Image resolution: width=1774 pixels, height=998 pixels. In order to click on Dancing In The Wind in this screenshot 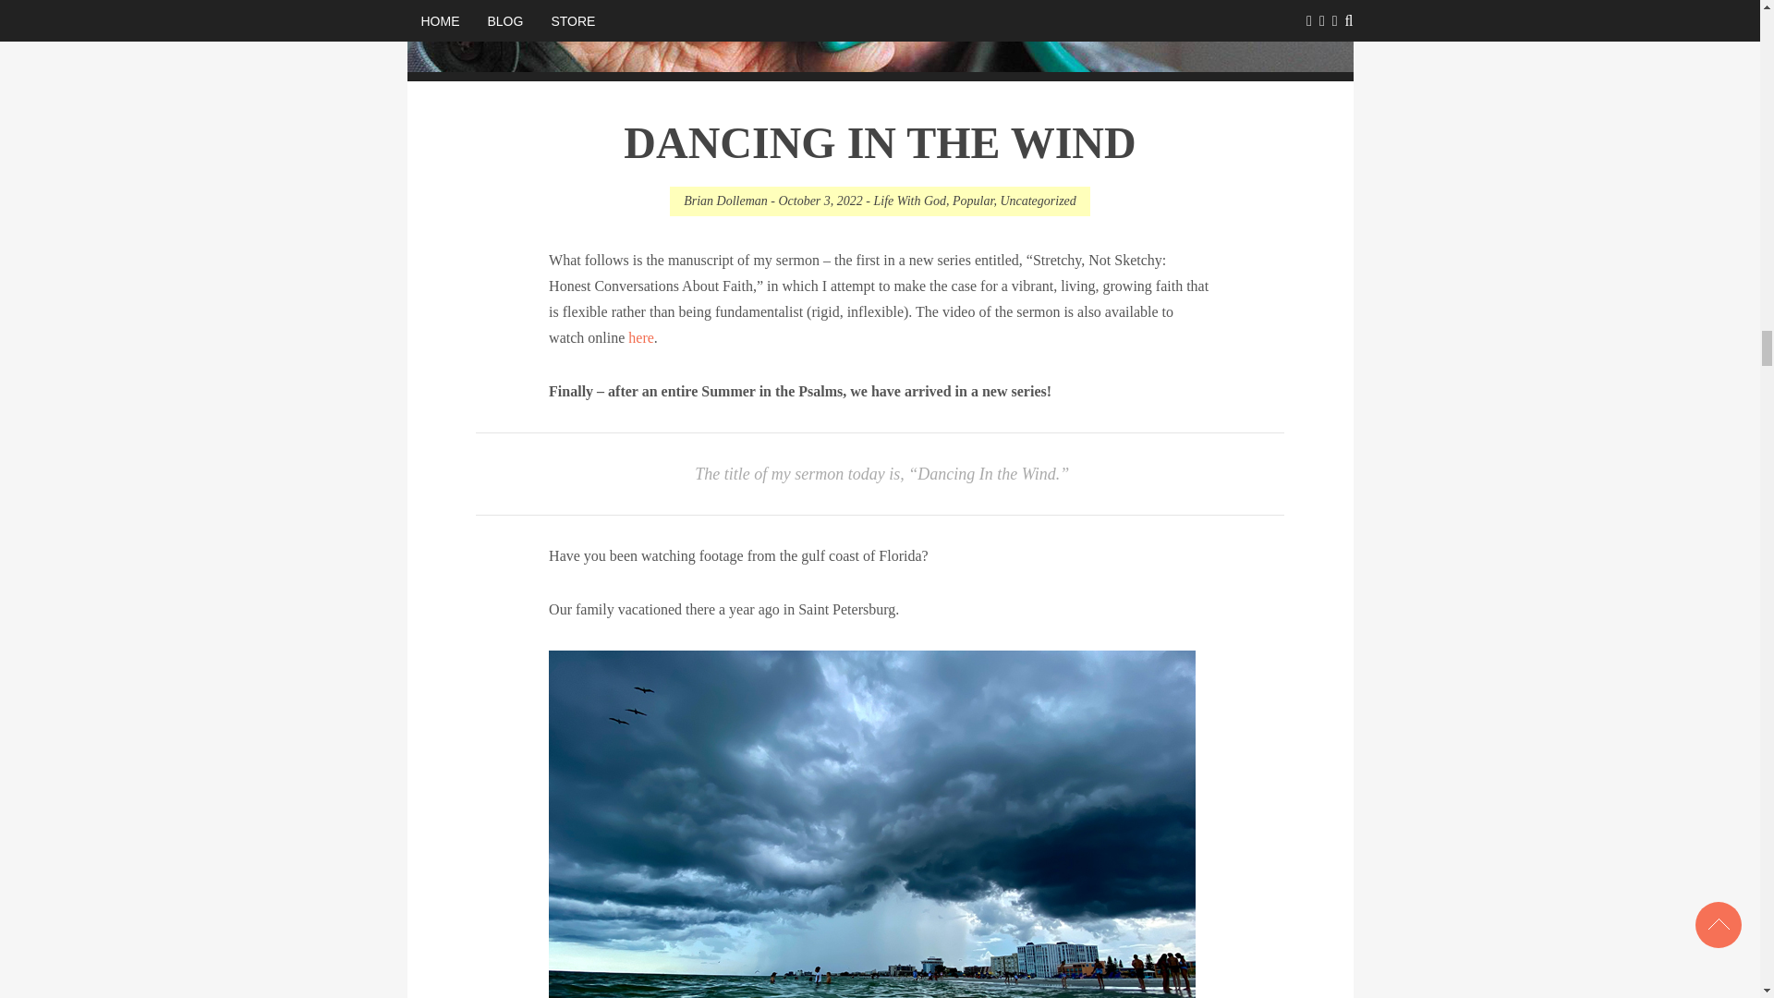, I will do `click(880, 142)`.